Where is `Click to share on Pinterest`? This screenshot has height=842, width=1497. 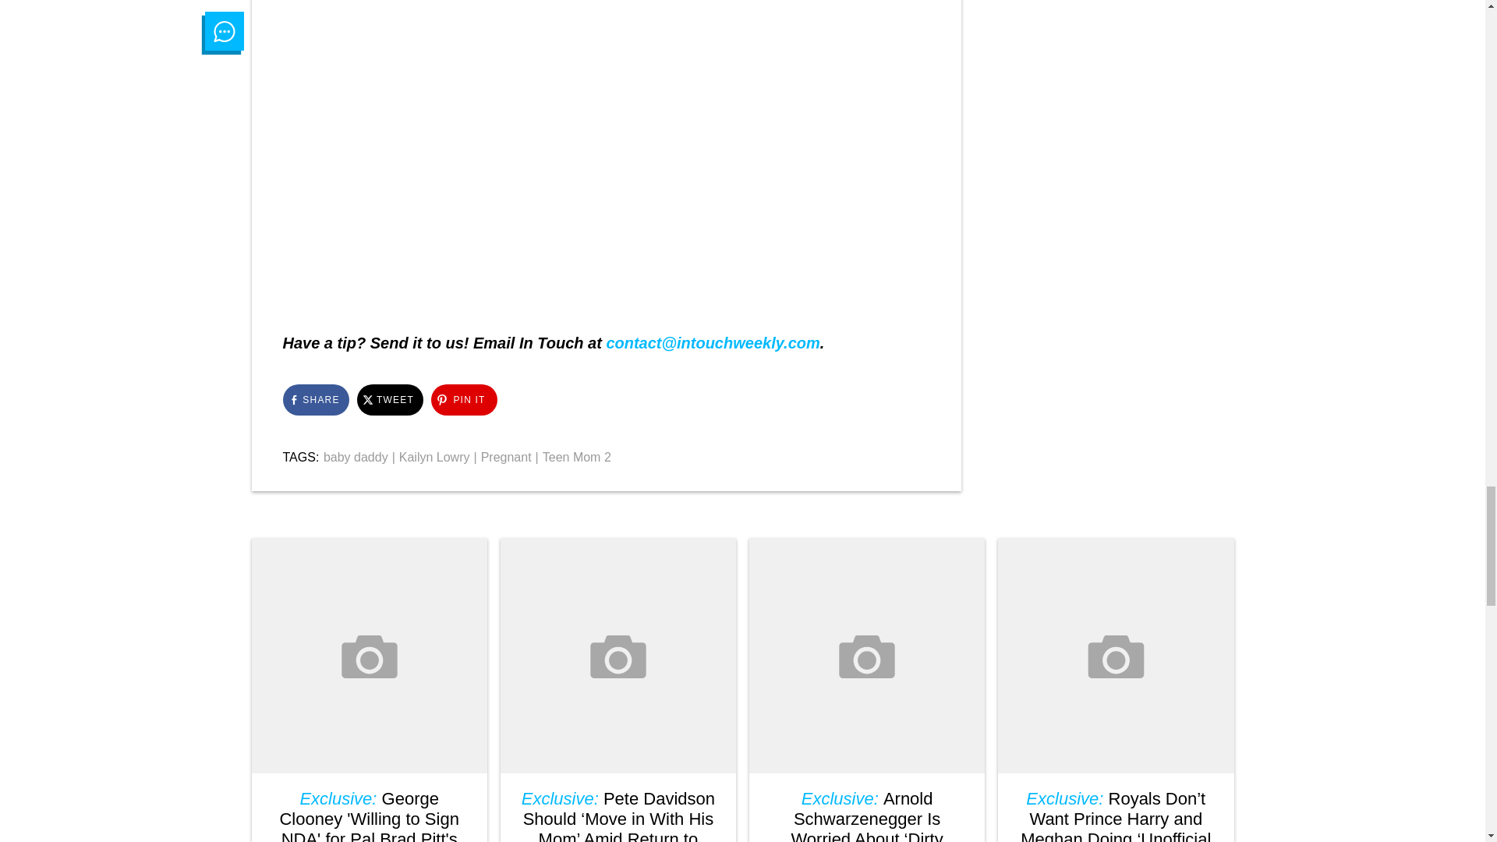 Click to share on Pinterest is located at coordinates (463, 399).